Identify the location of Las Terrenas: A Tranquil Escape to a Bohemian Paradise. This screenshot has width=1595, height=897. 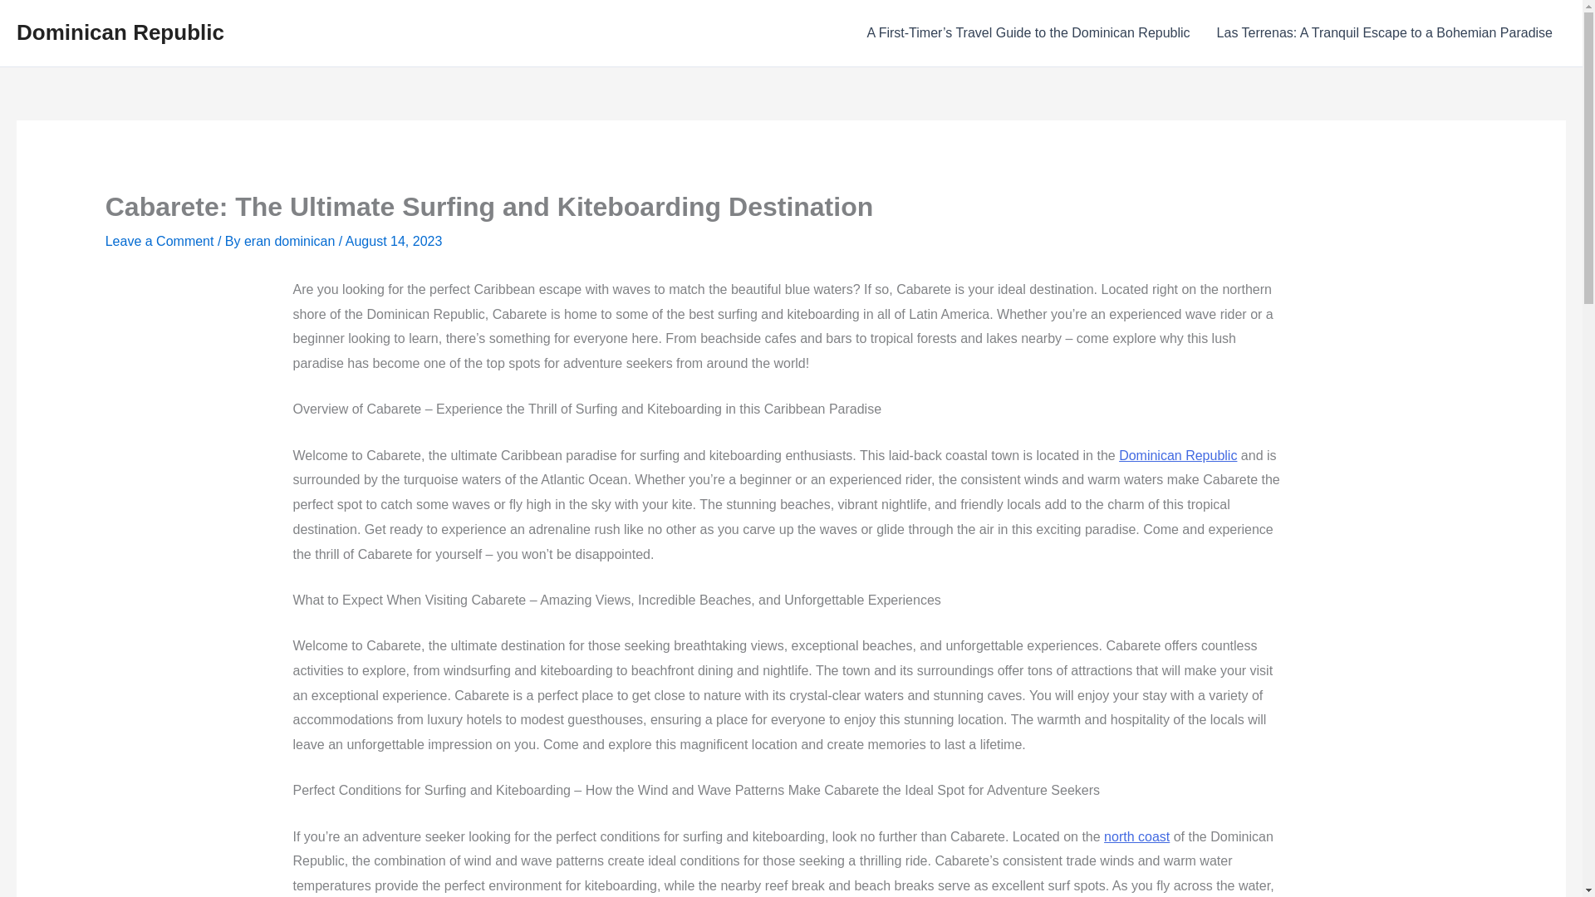
(1385, 33).